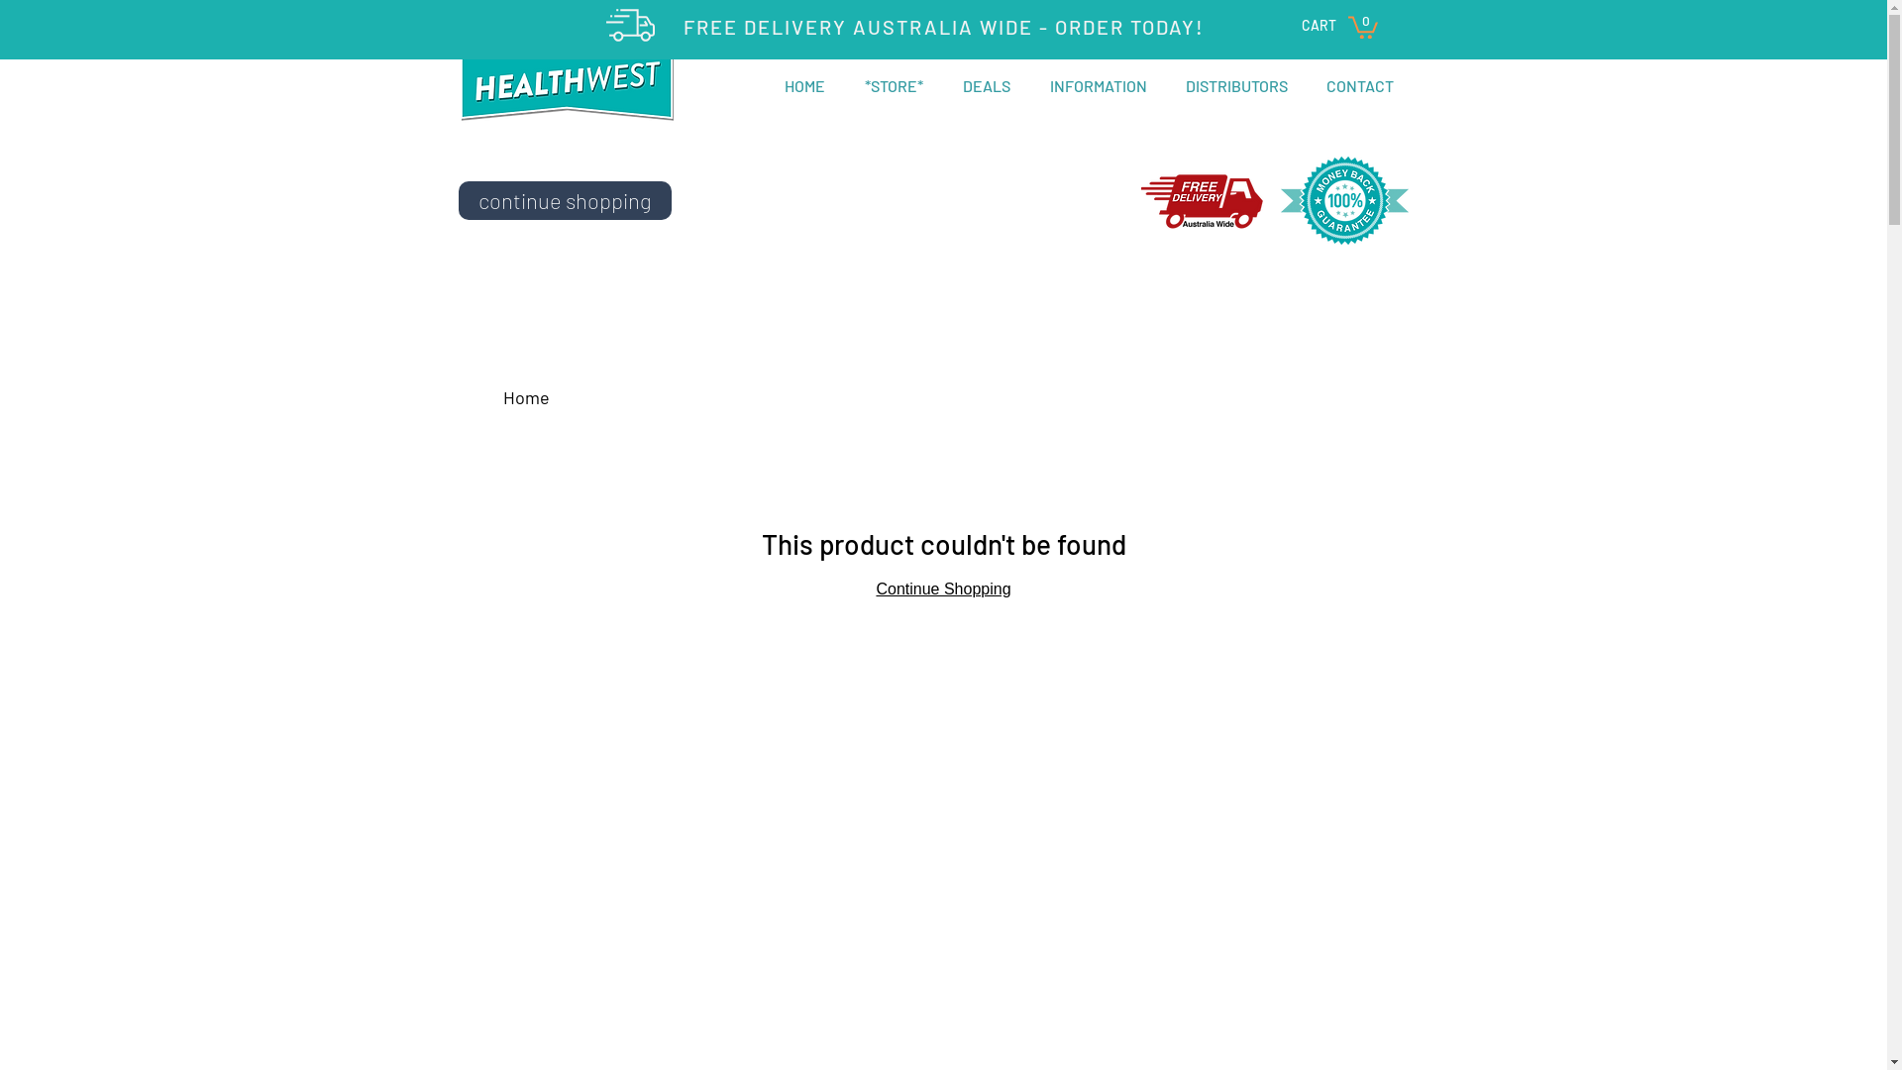  Describe the element at coordinates (565, 200) in the screenshot. I see `continue shopping` at that location.